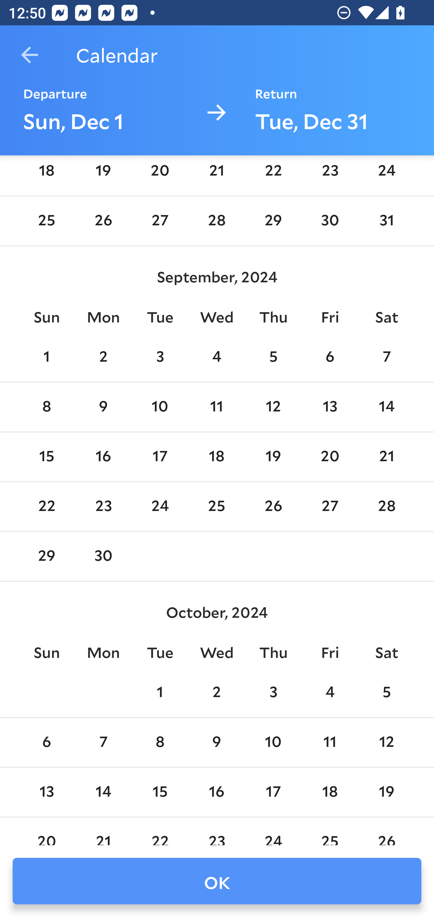 This screenshot has width=434, height=917. Describe the element at coordinates (160, 407) in the screenshot. I see `10` at that location.